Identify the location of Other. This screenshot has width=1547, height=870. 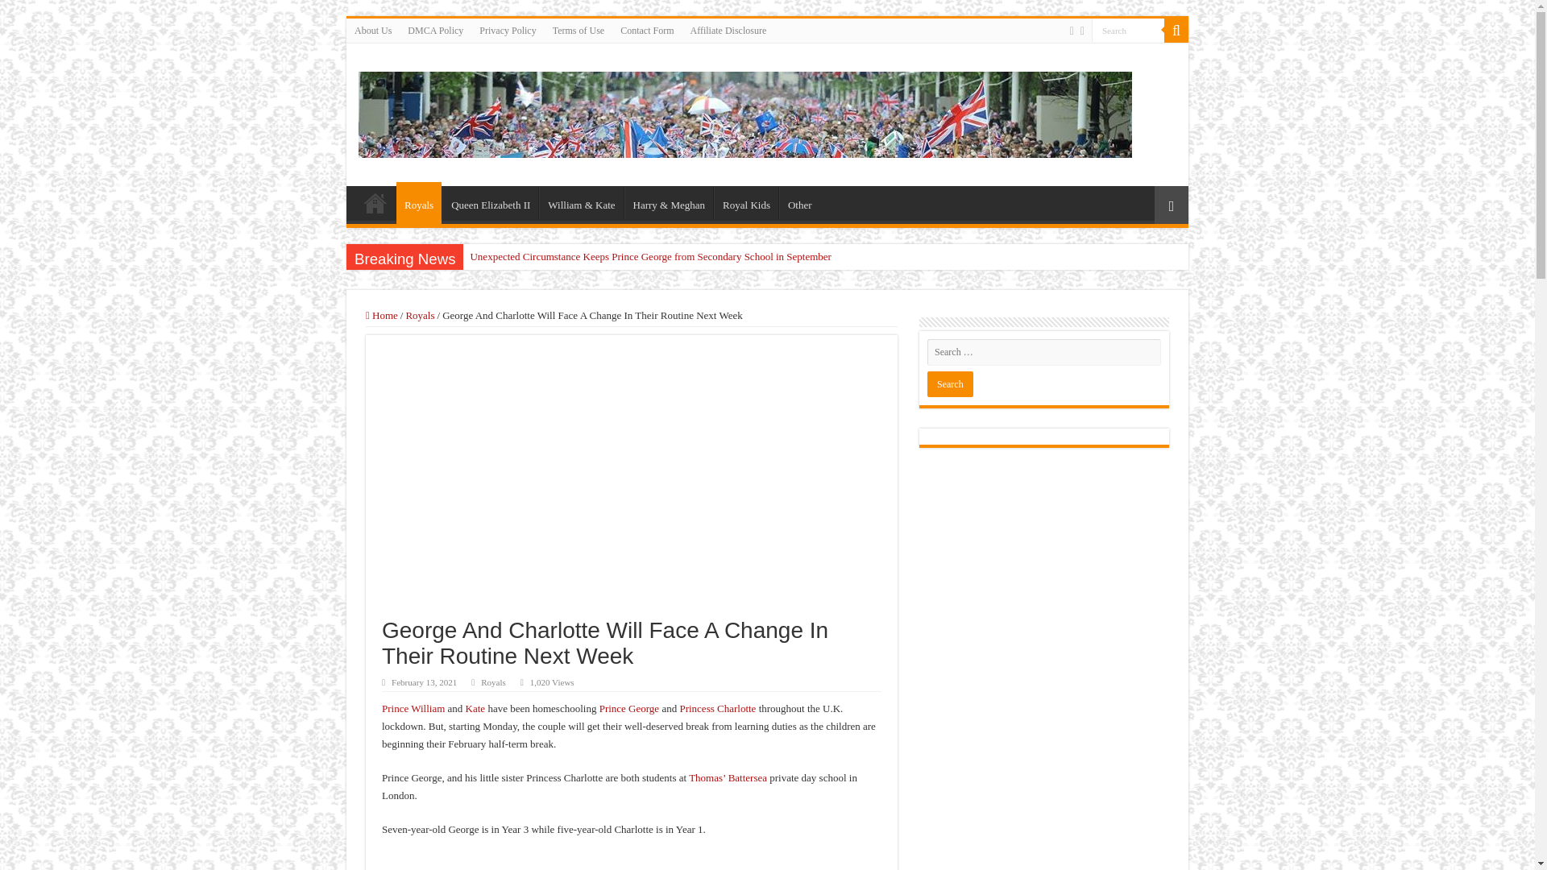
(799, 203).